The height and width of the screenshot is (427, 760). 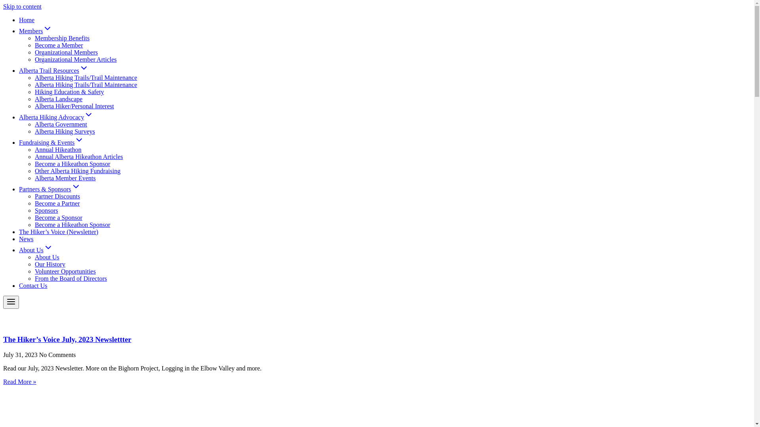 I want to click on Become a Hikeathon Sponsor, so click(x=73, y=164).